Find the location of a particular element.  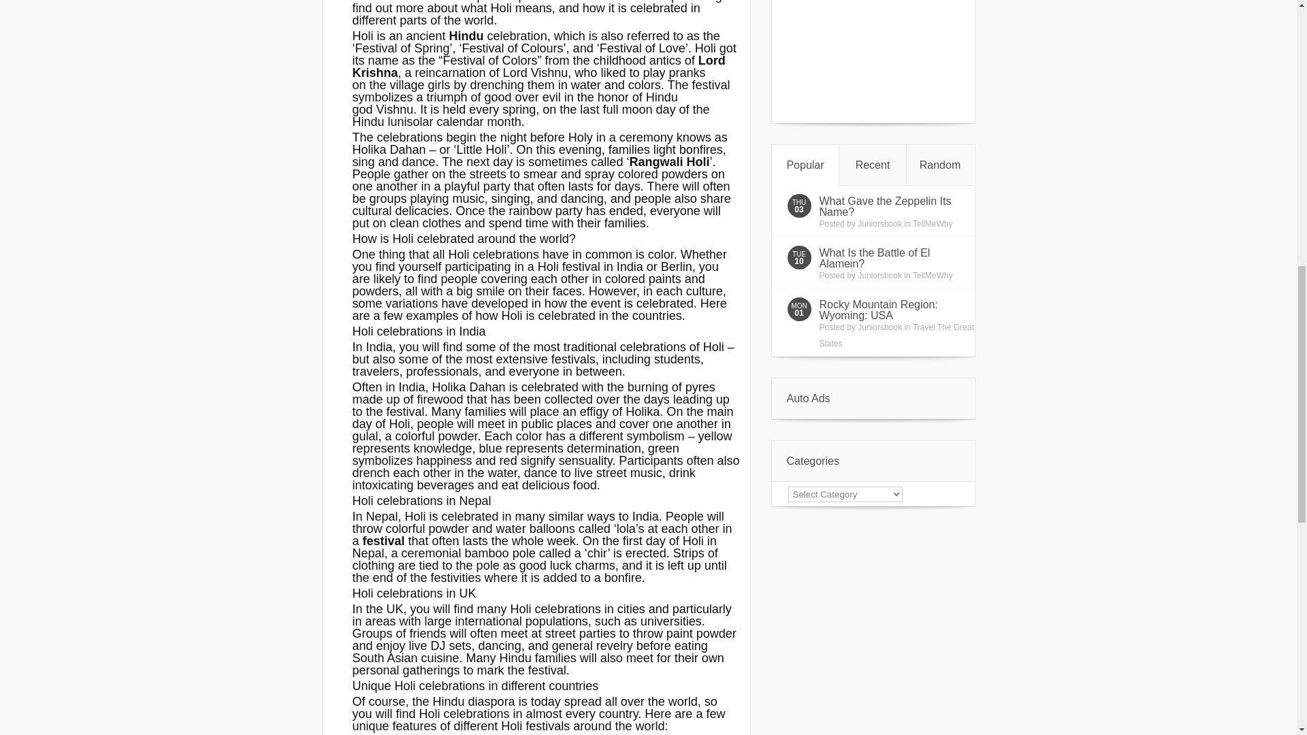

Posts by Juniorsbook is located at coordinates (880, 327).